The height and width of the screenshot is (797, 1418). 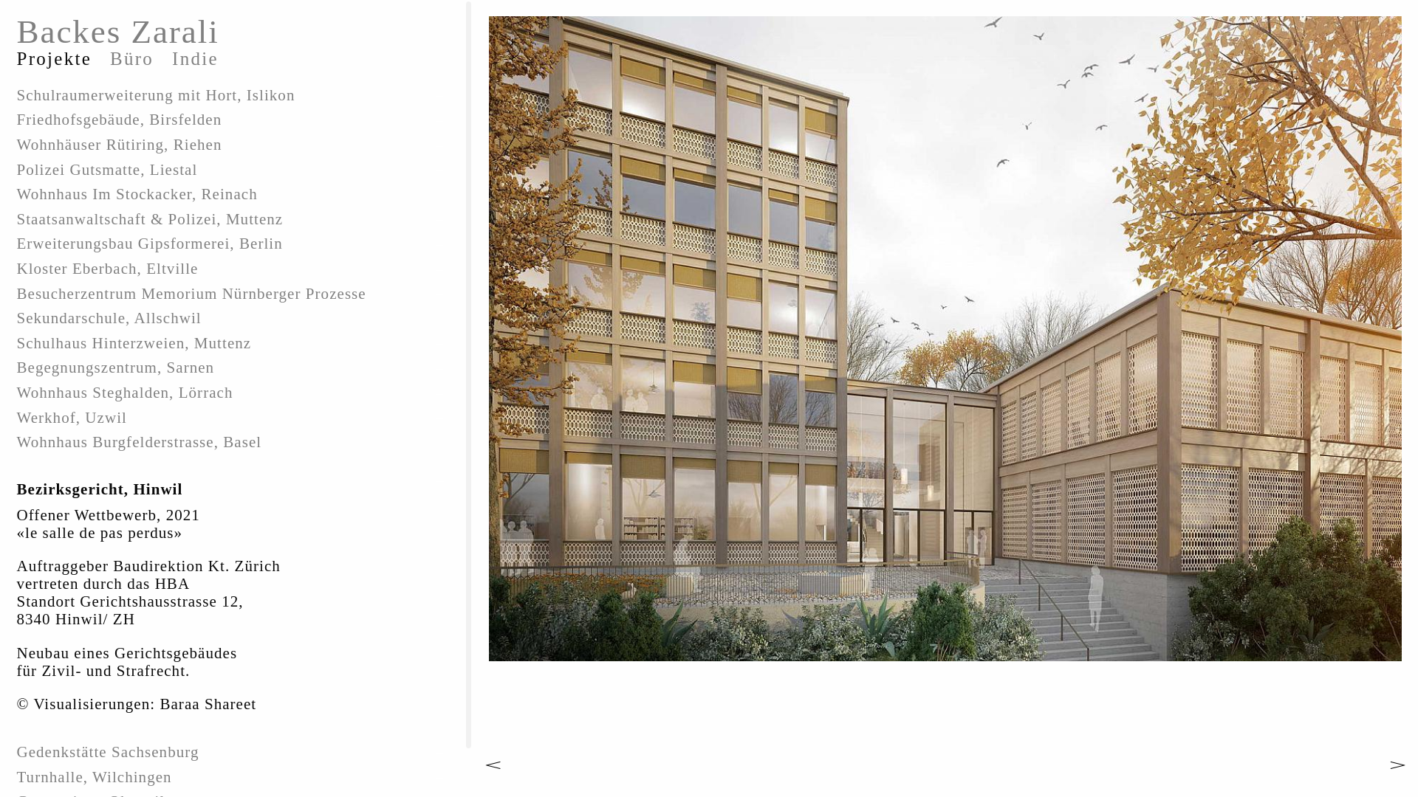 What do you see at coordinates (236, 777) in the screenshot?
I see `Turnhalle, Wilchingen` at bounding box center [236, 777].